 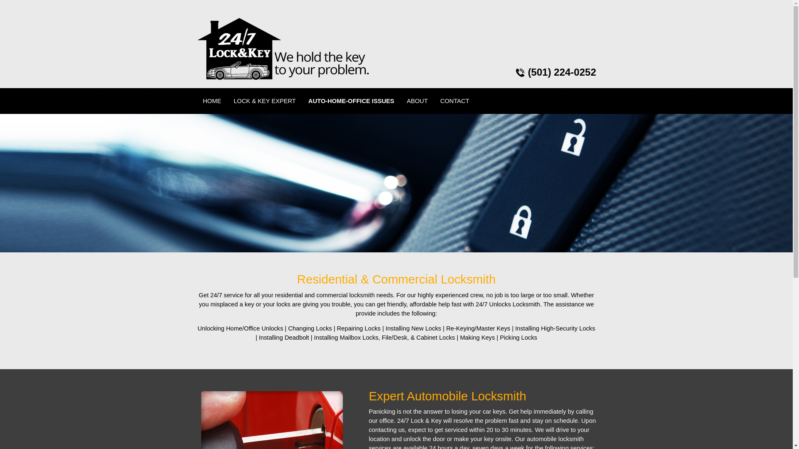 What do you see at coordinates (265, 101) in the screenshot?
I see `LOCK & KEY EXPERT` at bounding box center [265, 101].